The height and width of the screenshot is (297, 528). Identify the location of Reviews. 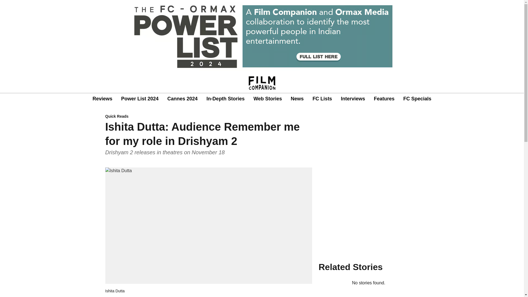
(102, 98).